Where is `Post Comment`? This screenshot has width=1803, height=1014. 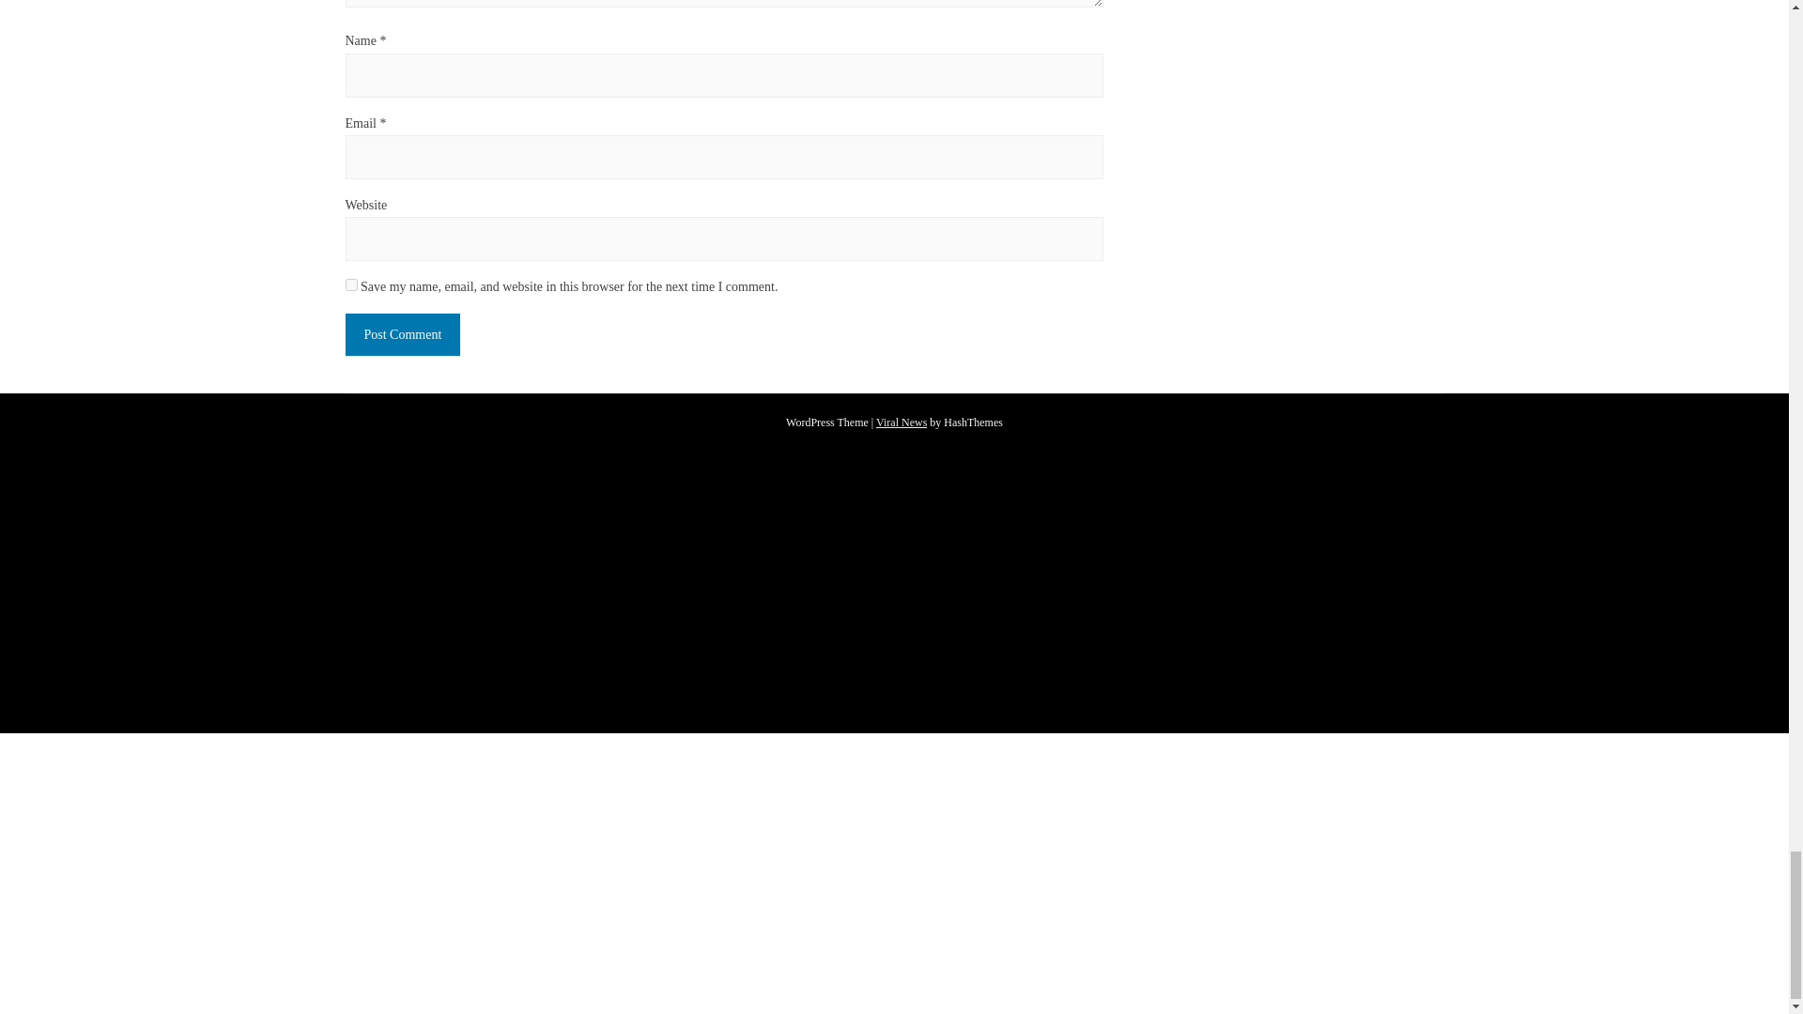 Post Comment is located at coordinates (404, 334).